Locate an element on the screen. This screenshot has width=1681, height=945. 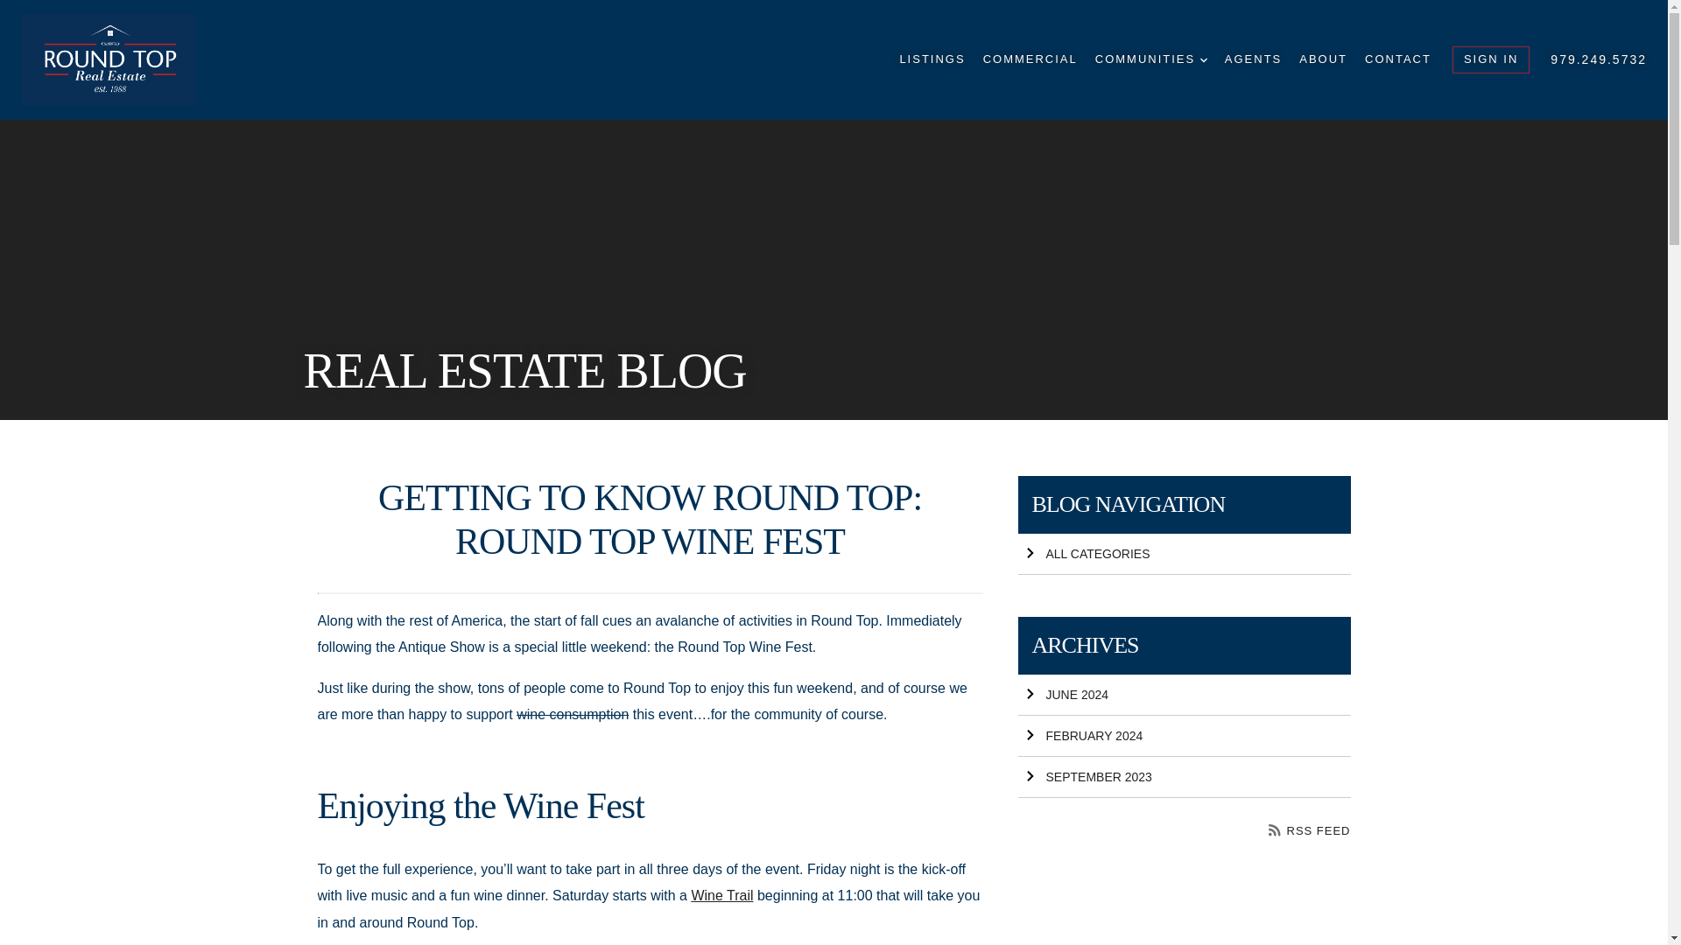
ALL CATEGORIES is located at coordinates (1183, 554).